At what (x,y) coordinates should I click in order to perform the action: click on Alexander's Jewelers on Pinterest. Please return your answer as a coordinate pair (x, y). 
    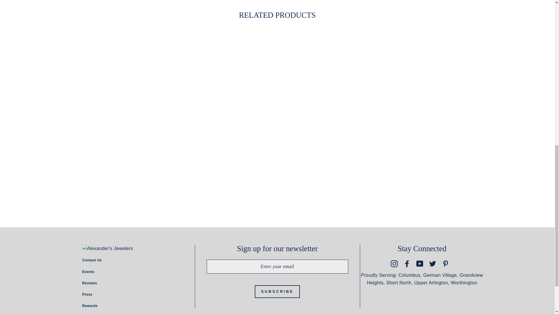
    Looking at the image, I should click on (445, 263).